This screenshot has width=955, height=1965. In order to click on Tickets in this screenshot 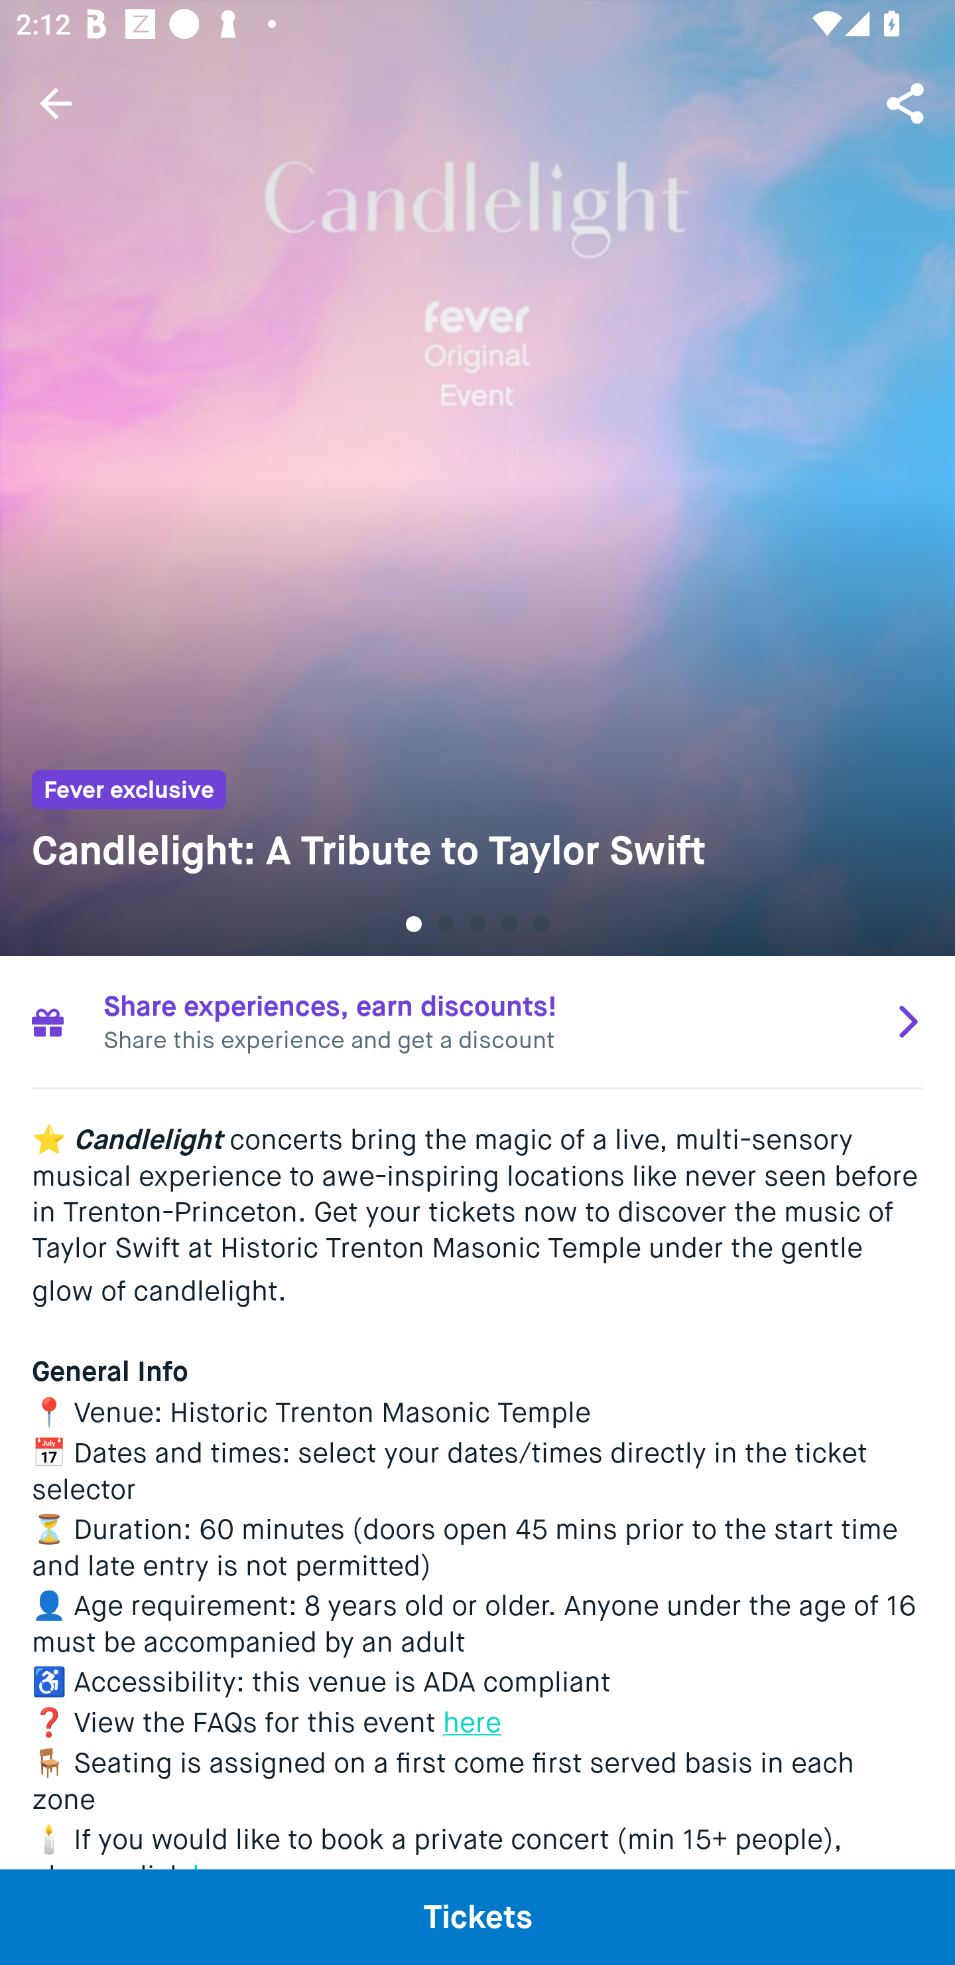, I will do `click(477, 1917)`.